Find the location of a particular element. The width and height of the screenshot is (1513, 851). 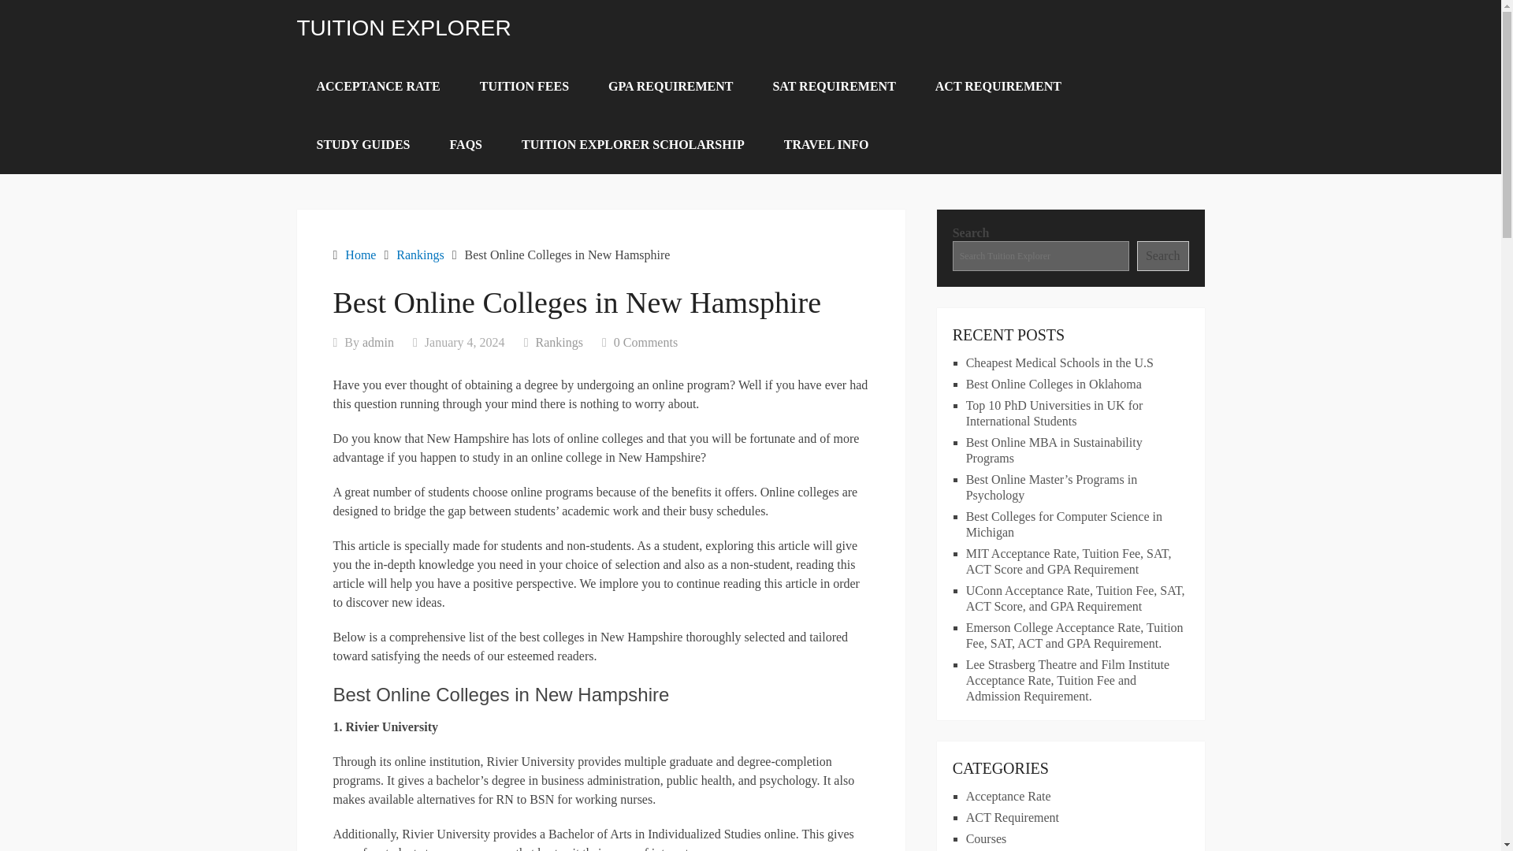

TUITION EXPLORER is located at coordinates (403, 28).